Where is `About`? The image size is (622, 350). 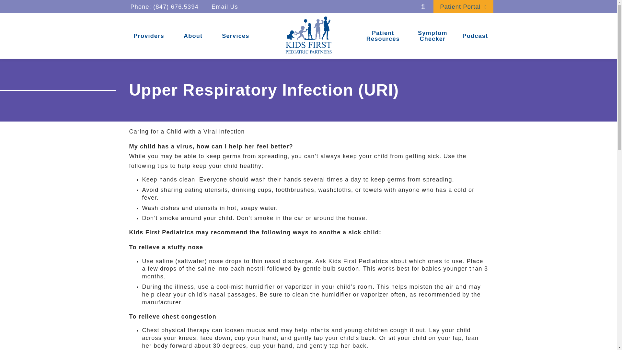
About is located at coordinates (193, 36).